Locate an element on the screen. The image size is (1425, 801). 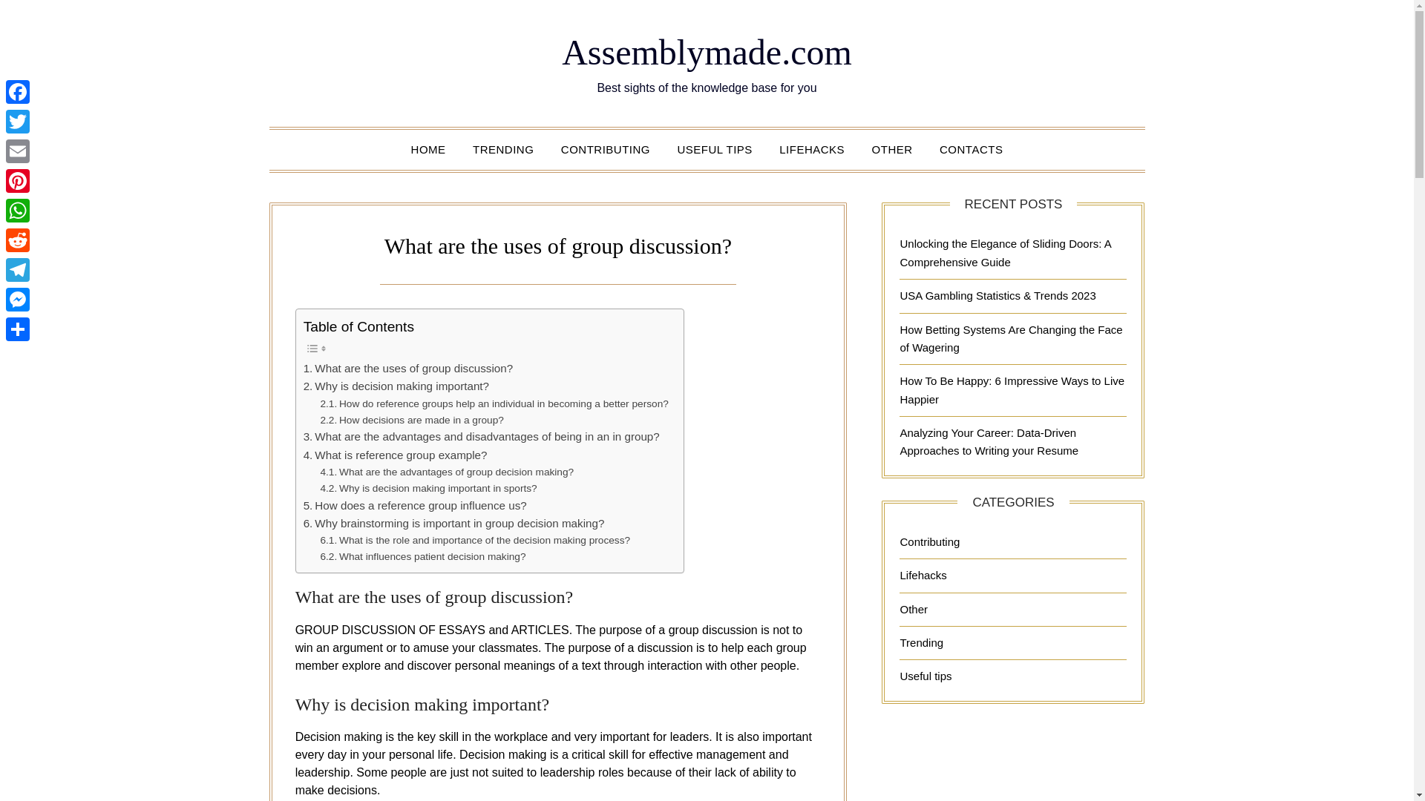
CONTRIBUTING is located at coordinates (606, 149).